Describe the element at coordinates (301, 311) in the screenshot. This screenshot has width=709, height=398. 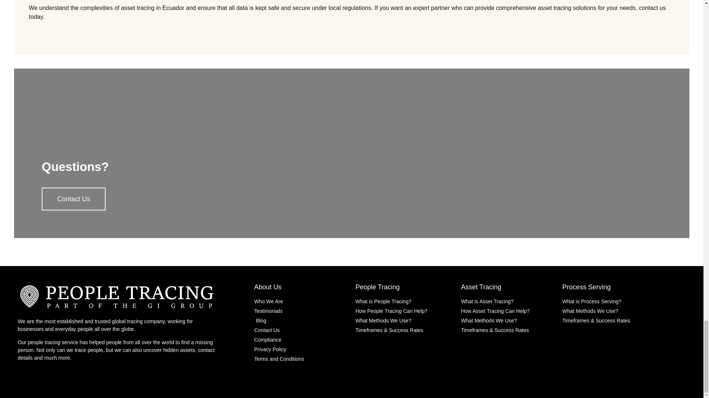
I see `Testimonials` at that location.